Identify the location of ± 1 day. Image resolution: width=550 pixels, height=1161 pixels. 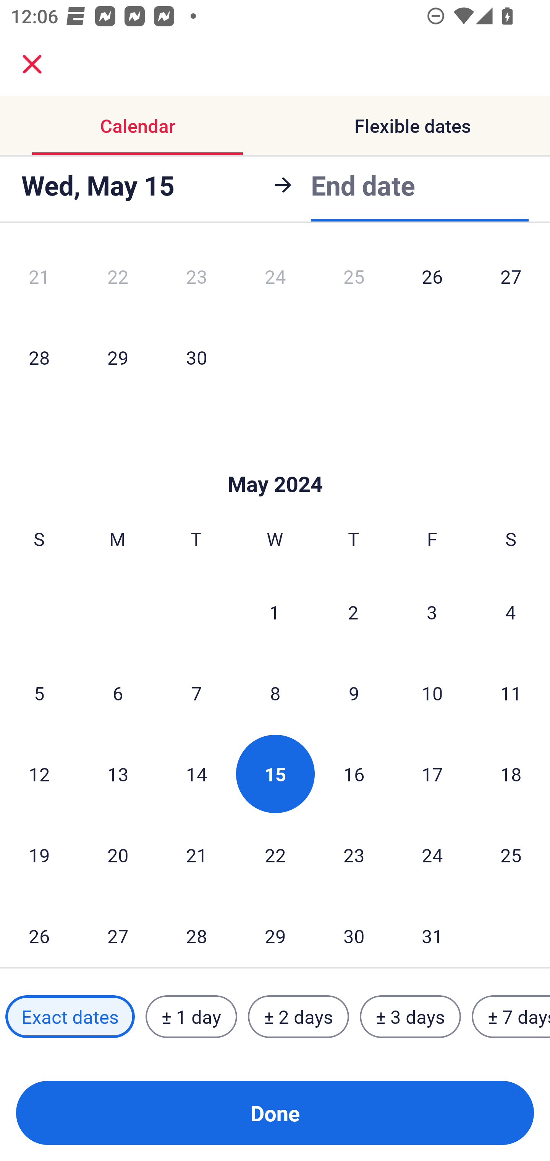
(191, 1016).